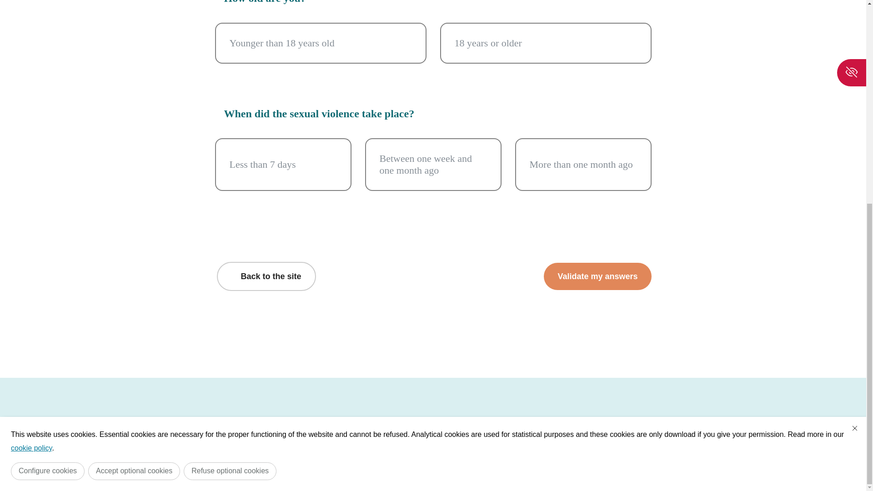 This screenshot has height=491, width=873. I want to click on Back to the site, so click(266, 276).